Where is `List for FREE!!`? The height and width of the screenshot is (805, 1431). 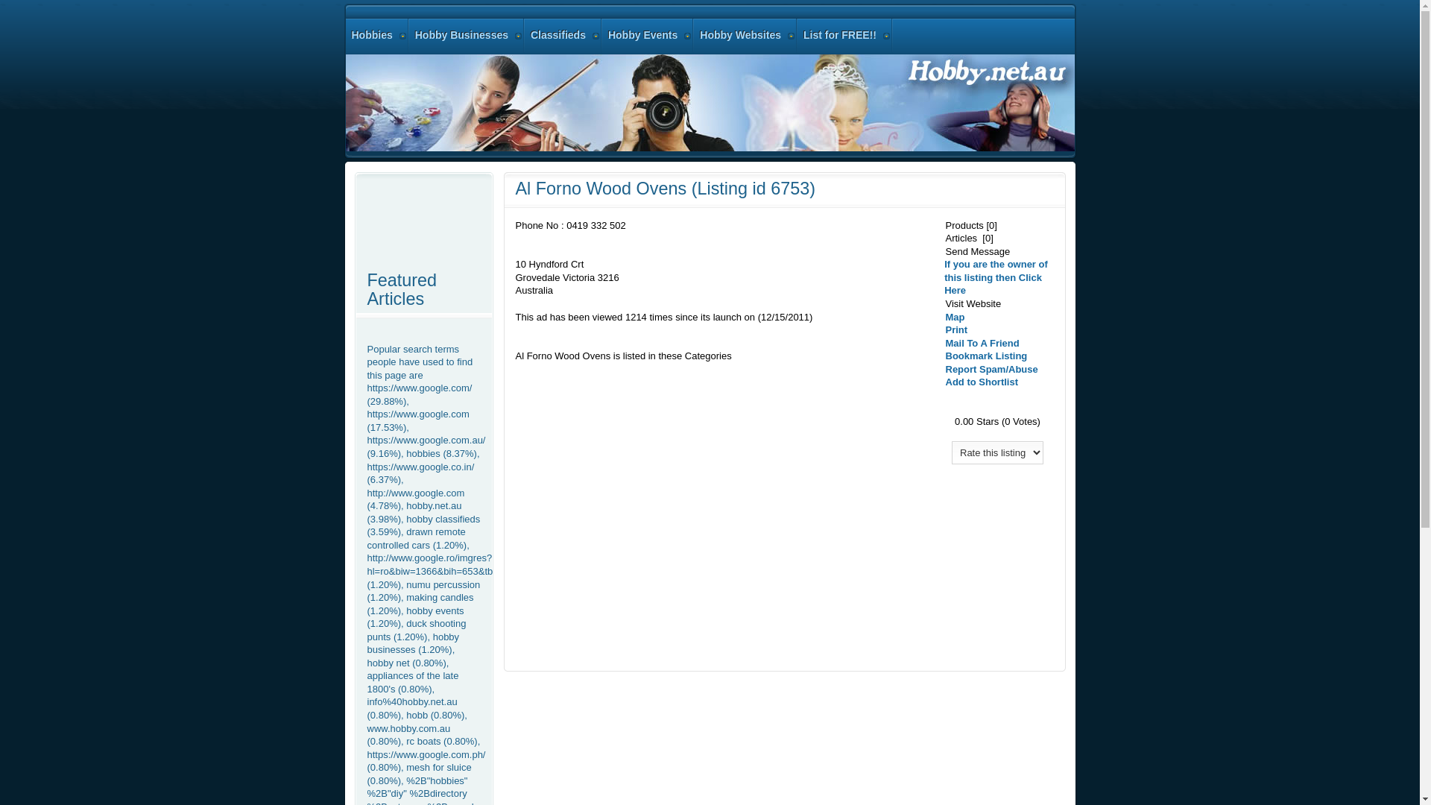 List for FREE!! is located at coordinates (845, 36).